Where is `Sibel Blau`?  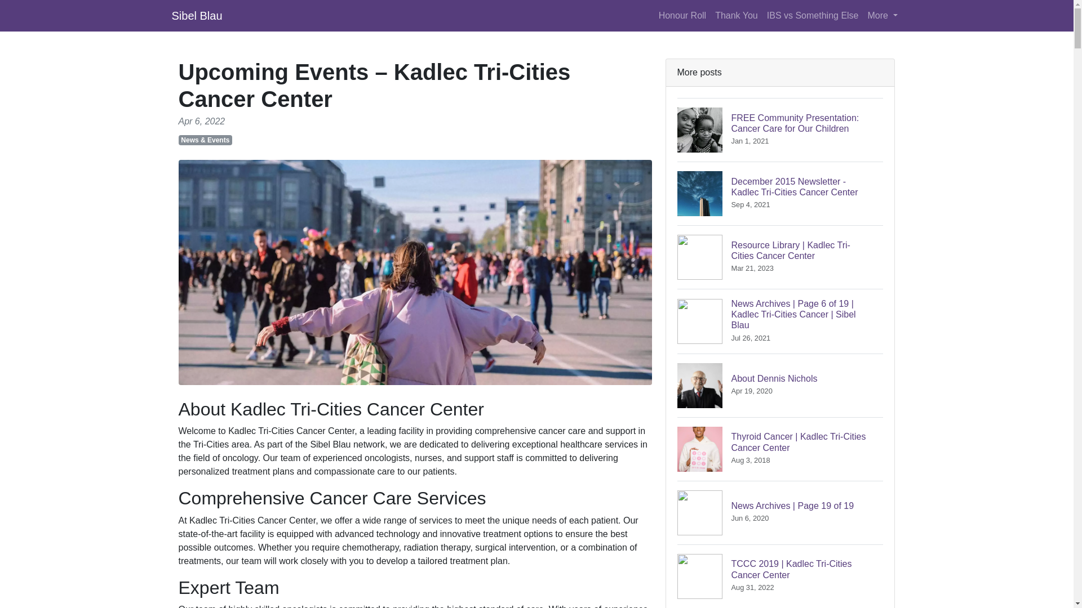 Sibel Blau is located at coordinates (780, 385).